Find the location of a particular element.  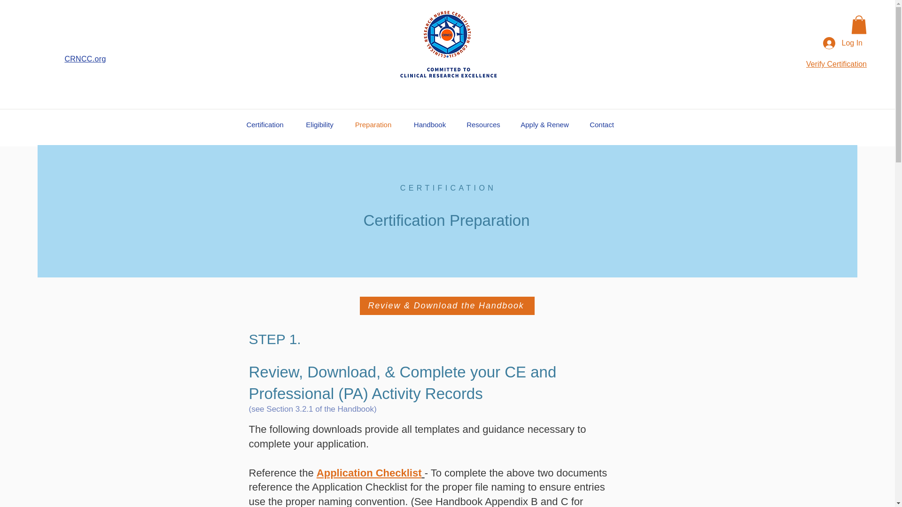

Contact is located at coordinates (601, 125).